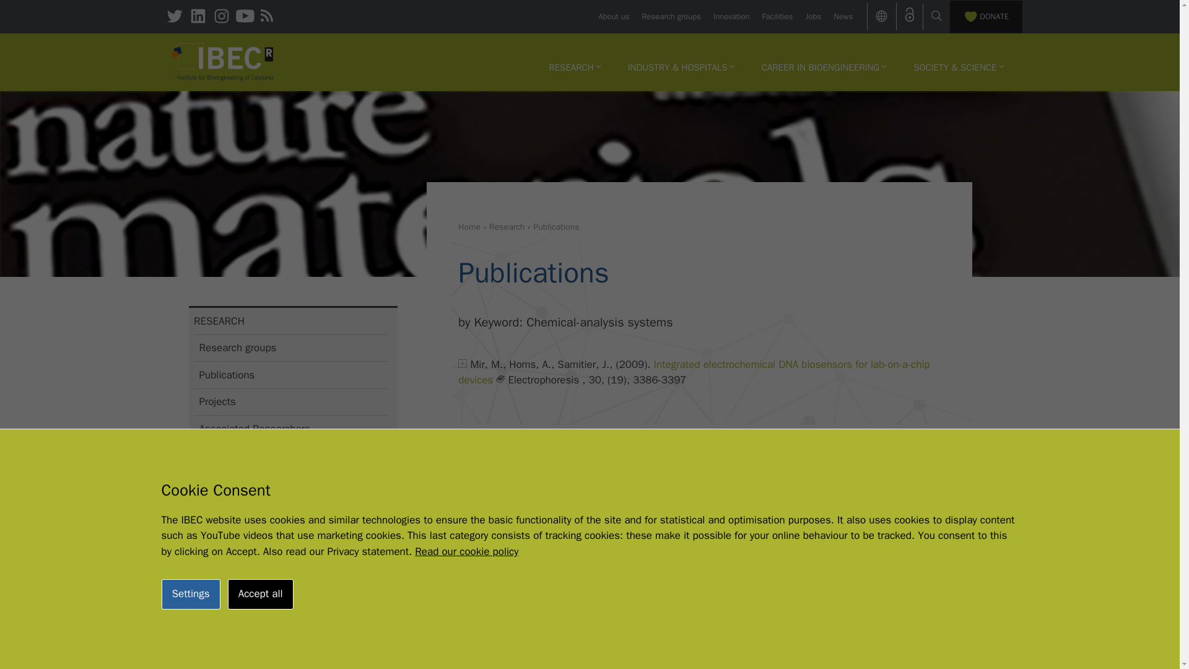 Image resolution: width=1189 pixels, height=669 pixels. What do you see at coordinates (777, 16) in the screenshot?
I see `Facilities` at bounding box center [777, 16].